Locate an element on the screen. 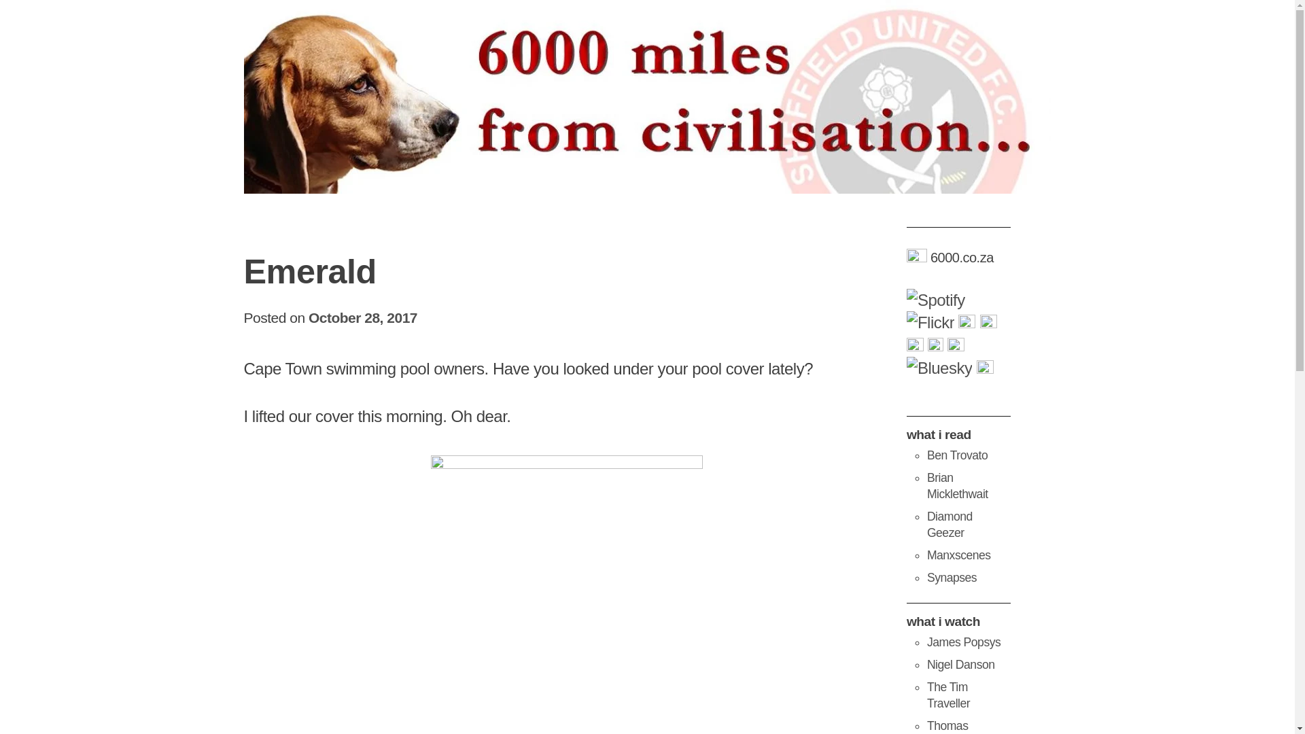  Photography advice from the UK is located at coordinates (964, 642).